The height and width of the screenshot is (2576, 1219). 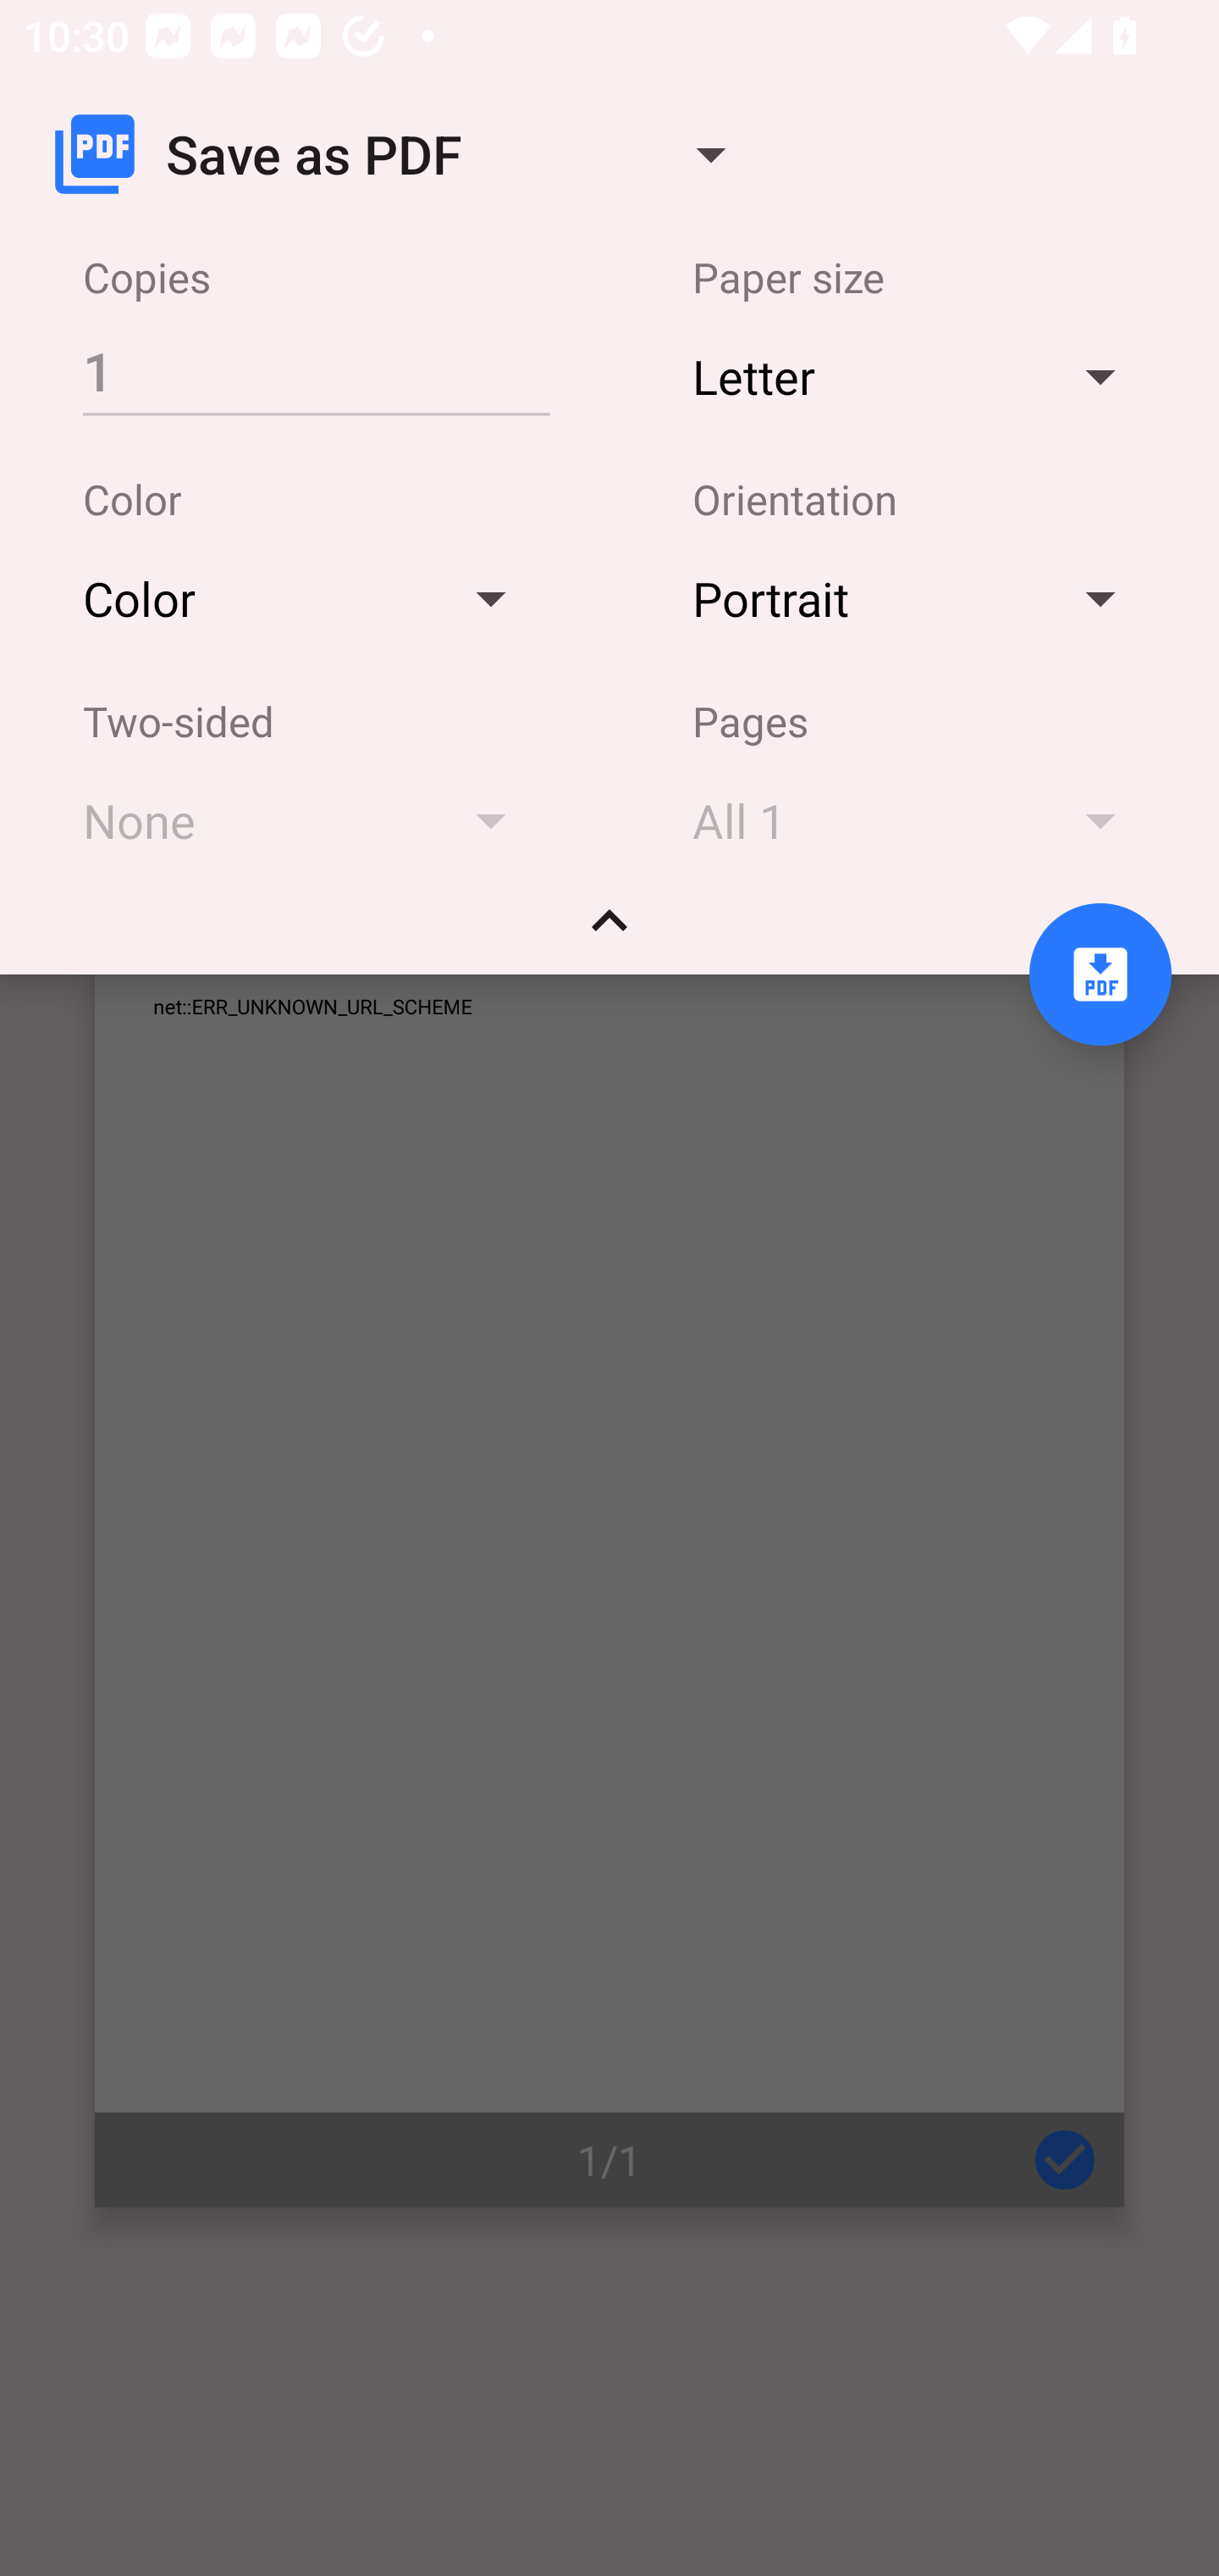 I want to click on Portrait, so click(x=919, y=598).